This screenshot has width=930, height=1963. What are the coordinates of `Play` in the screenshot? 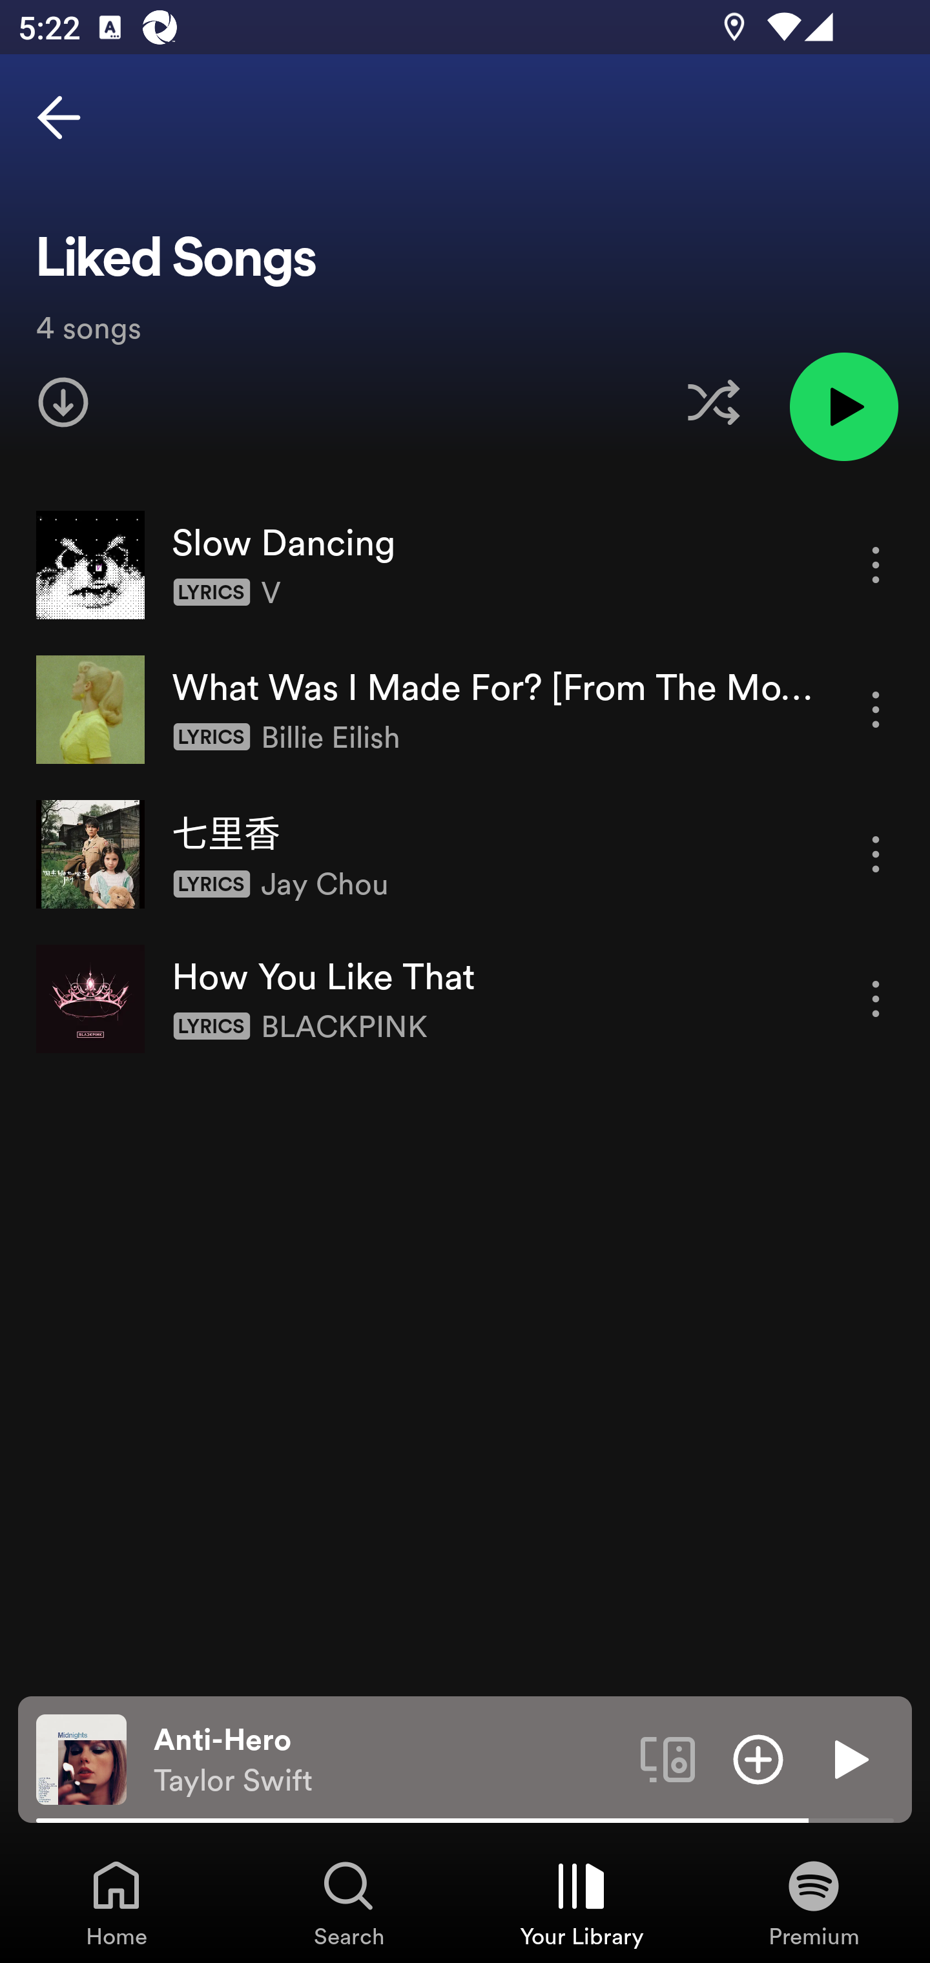 It's located at (849, 1758).